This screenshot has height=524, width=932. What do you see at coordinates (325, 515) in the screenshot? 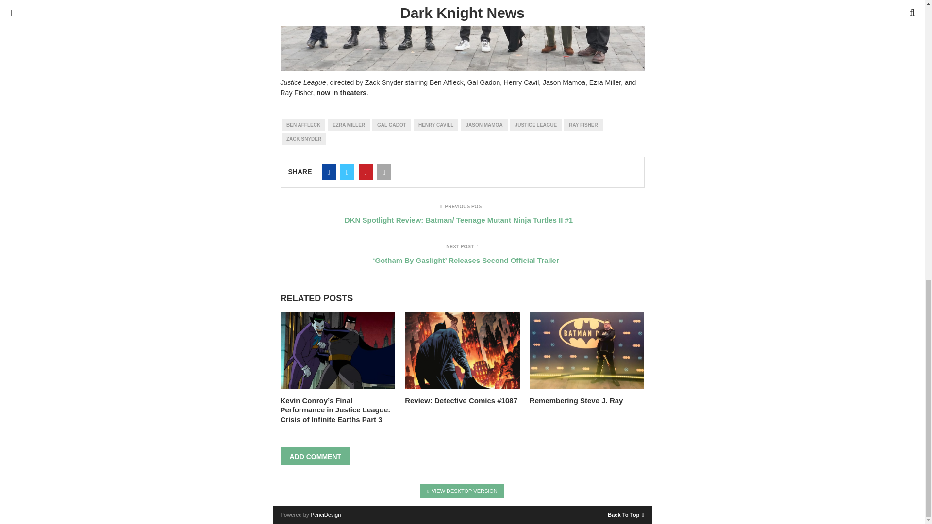
I see `PenciDesign` at bounding box center [325, 515].